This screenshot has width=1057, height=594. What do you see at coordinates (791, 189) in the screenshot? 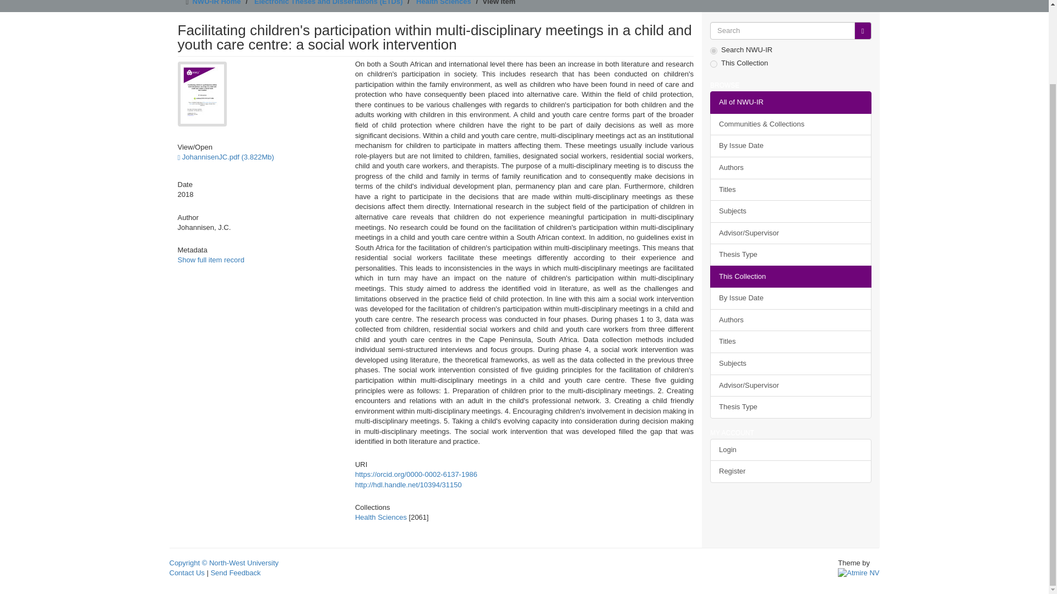
I see `Titles` at bounding box center [791, 189].